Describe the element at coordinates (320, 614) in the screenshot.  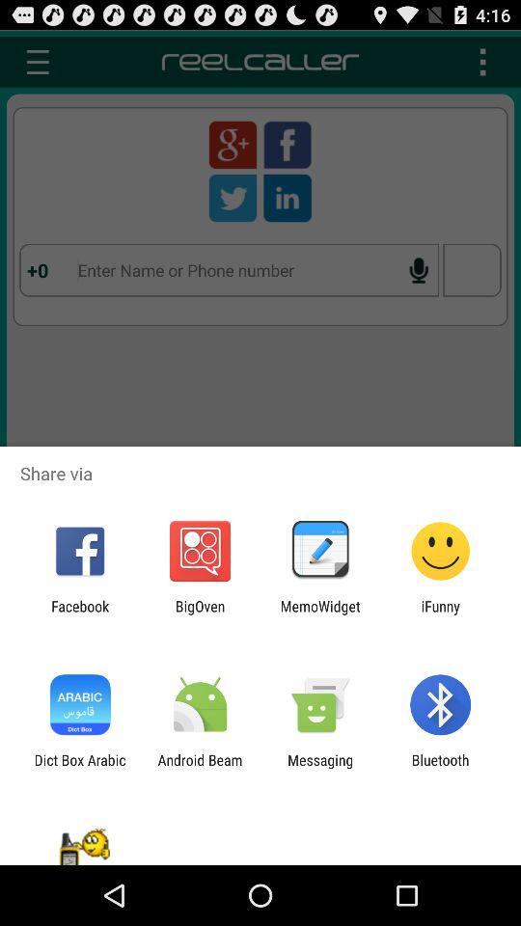
I see `press app next to bigoven item` at that location.